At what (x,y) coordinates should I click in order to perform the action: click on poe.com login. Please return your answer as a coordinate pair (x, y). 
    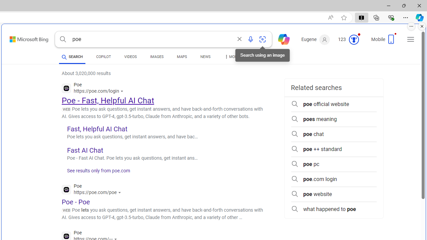
    Looking at the image, I should click on (334, 179).